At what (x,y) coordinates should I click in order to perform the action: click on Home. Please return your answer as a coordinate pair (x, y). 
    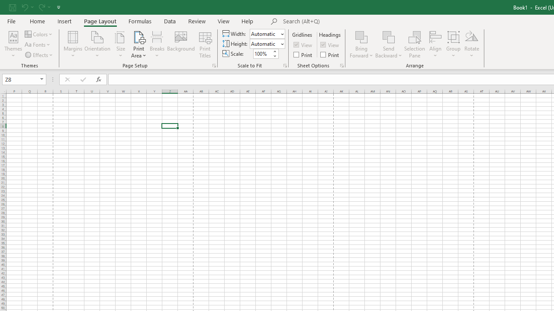
    Looking at the image, I should click on (37, 21).